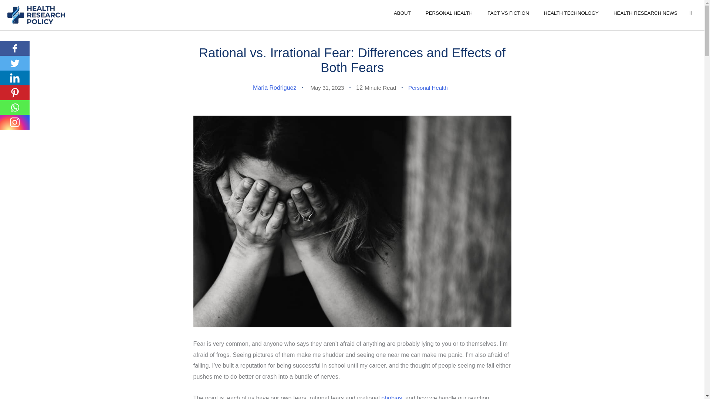  Describe the element at coordinates (428, 88) in the screenshot. I see `Personal Health` at that location.